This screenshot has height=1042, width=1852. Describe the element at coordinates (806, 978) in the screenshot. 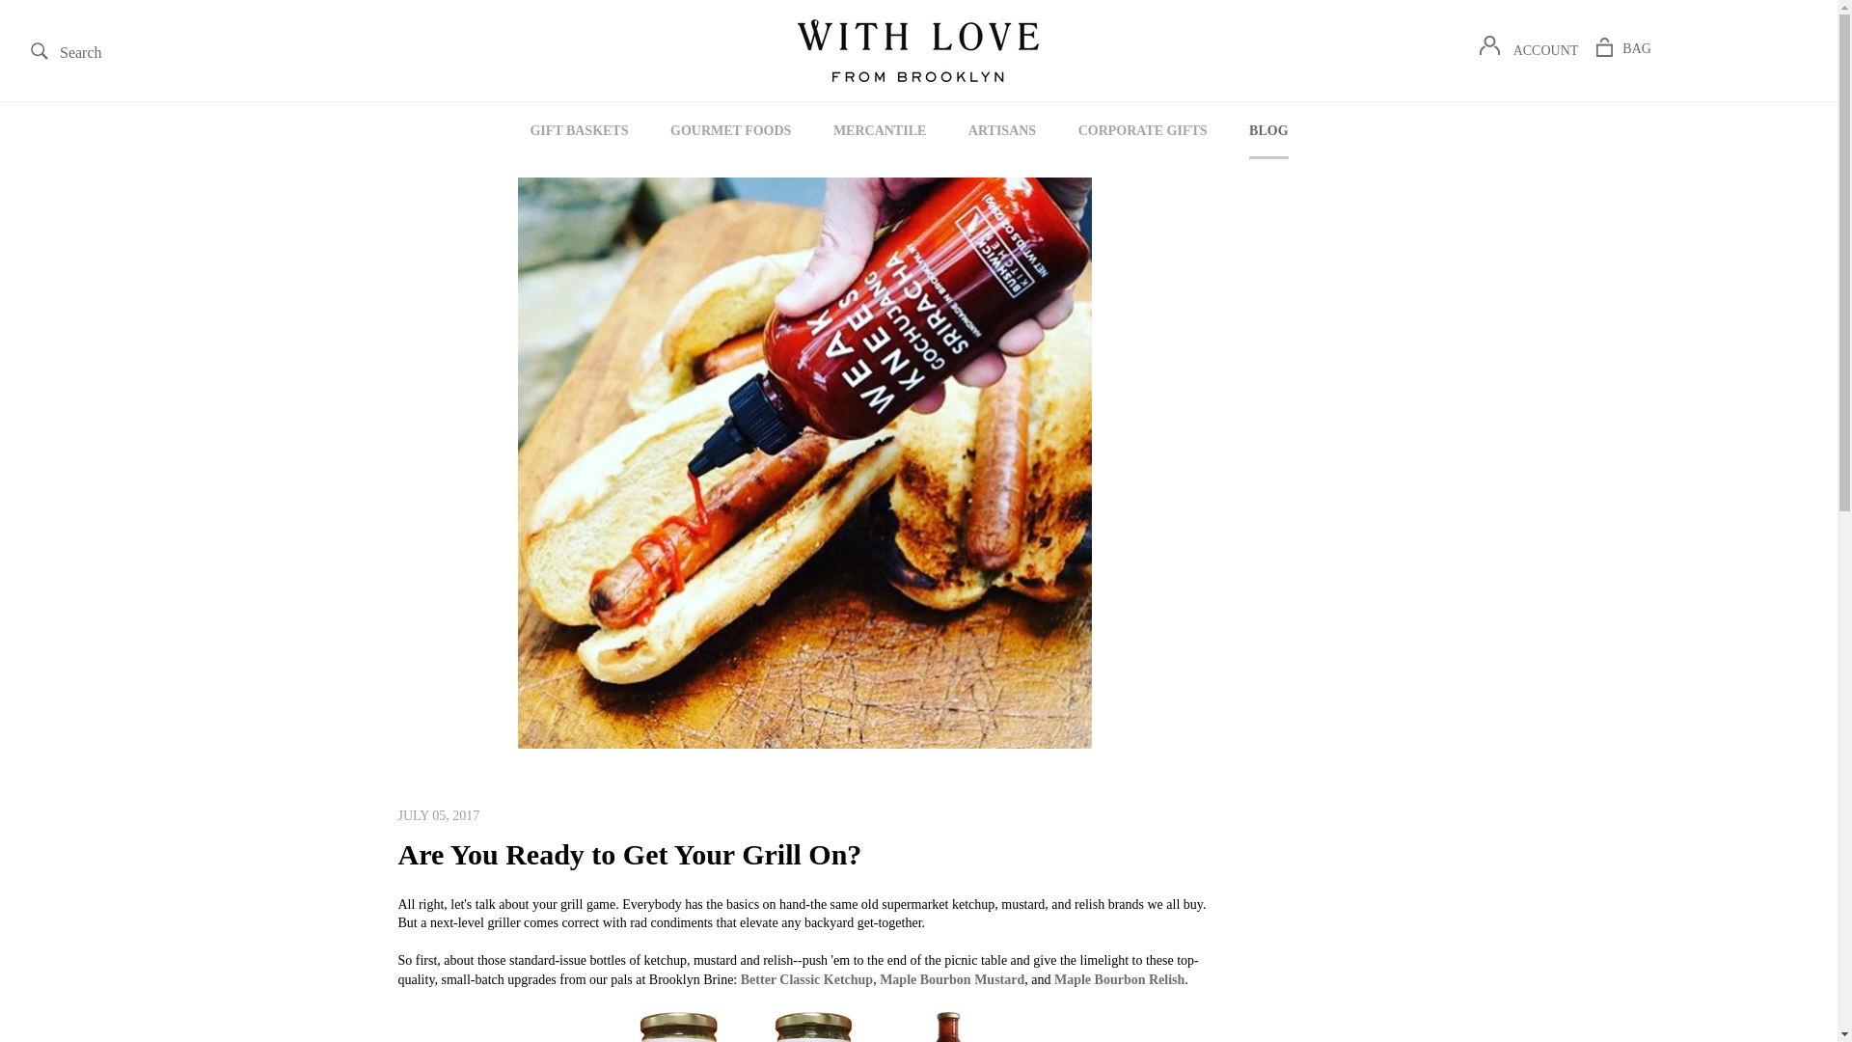

I see `ACCOUNT` at that location.